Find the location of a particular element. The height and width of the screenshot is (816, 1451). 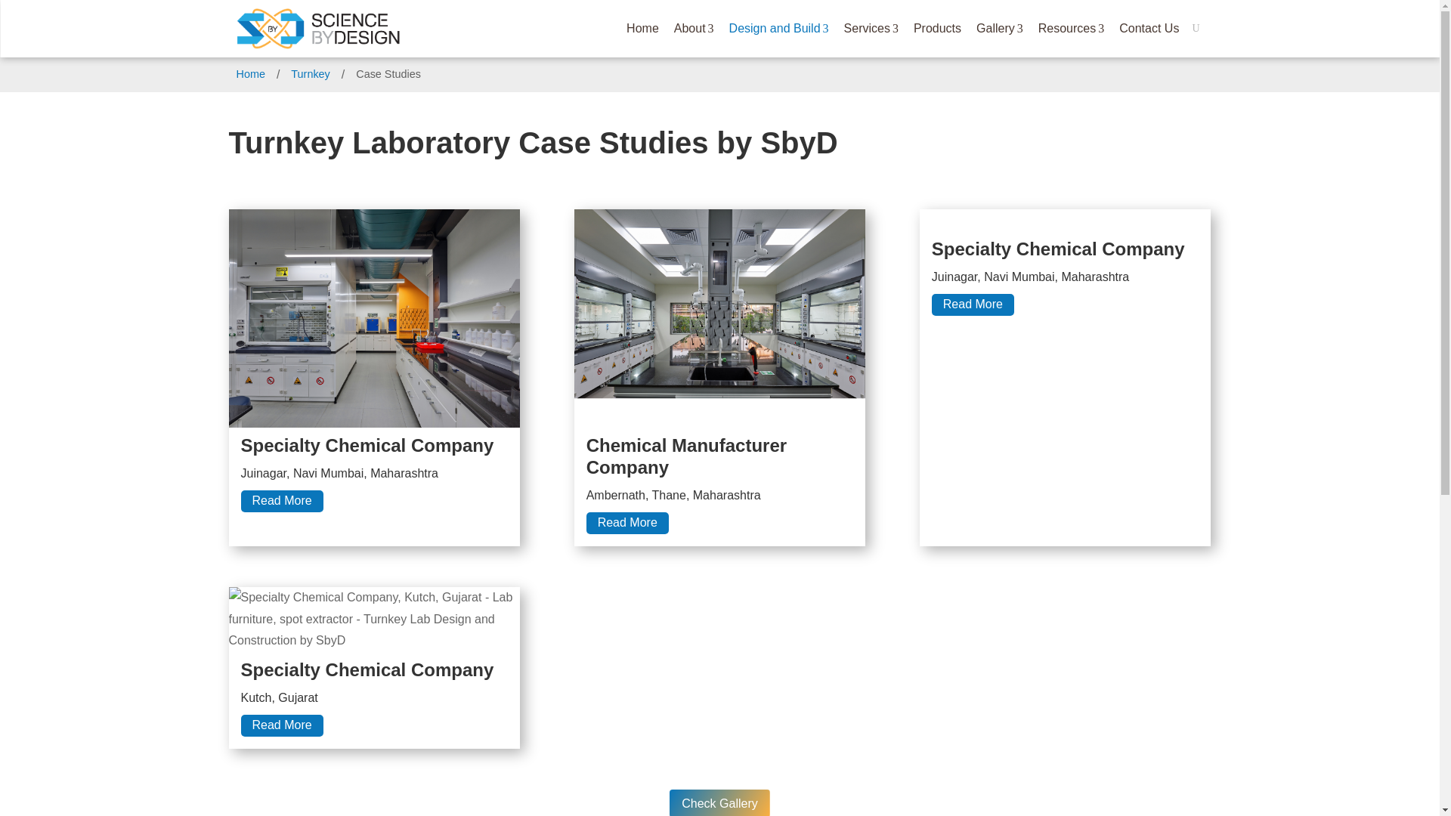

Home is located at coordinates (694, 28).